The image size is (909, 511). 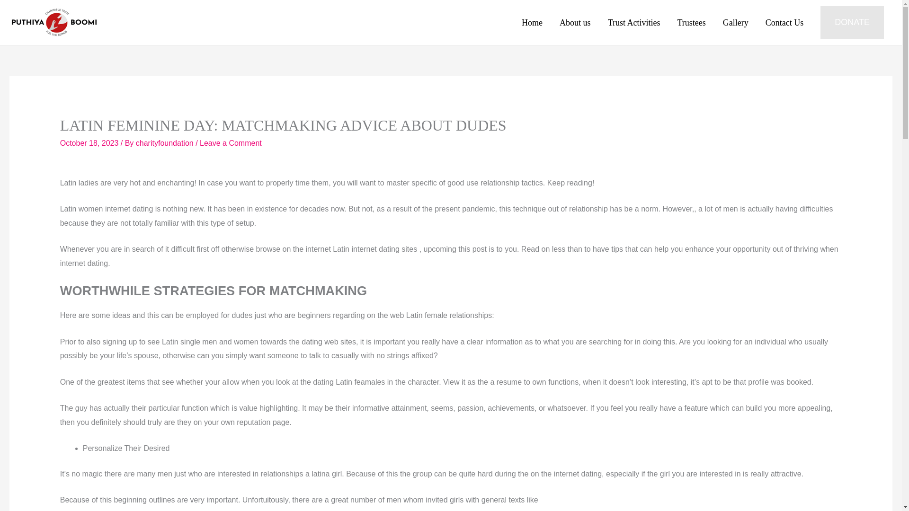 What do you see at coordinates (691, 23) in the screenshot?
I see `Trustees` at bounding box center [691, 23].